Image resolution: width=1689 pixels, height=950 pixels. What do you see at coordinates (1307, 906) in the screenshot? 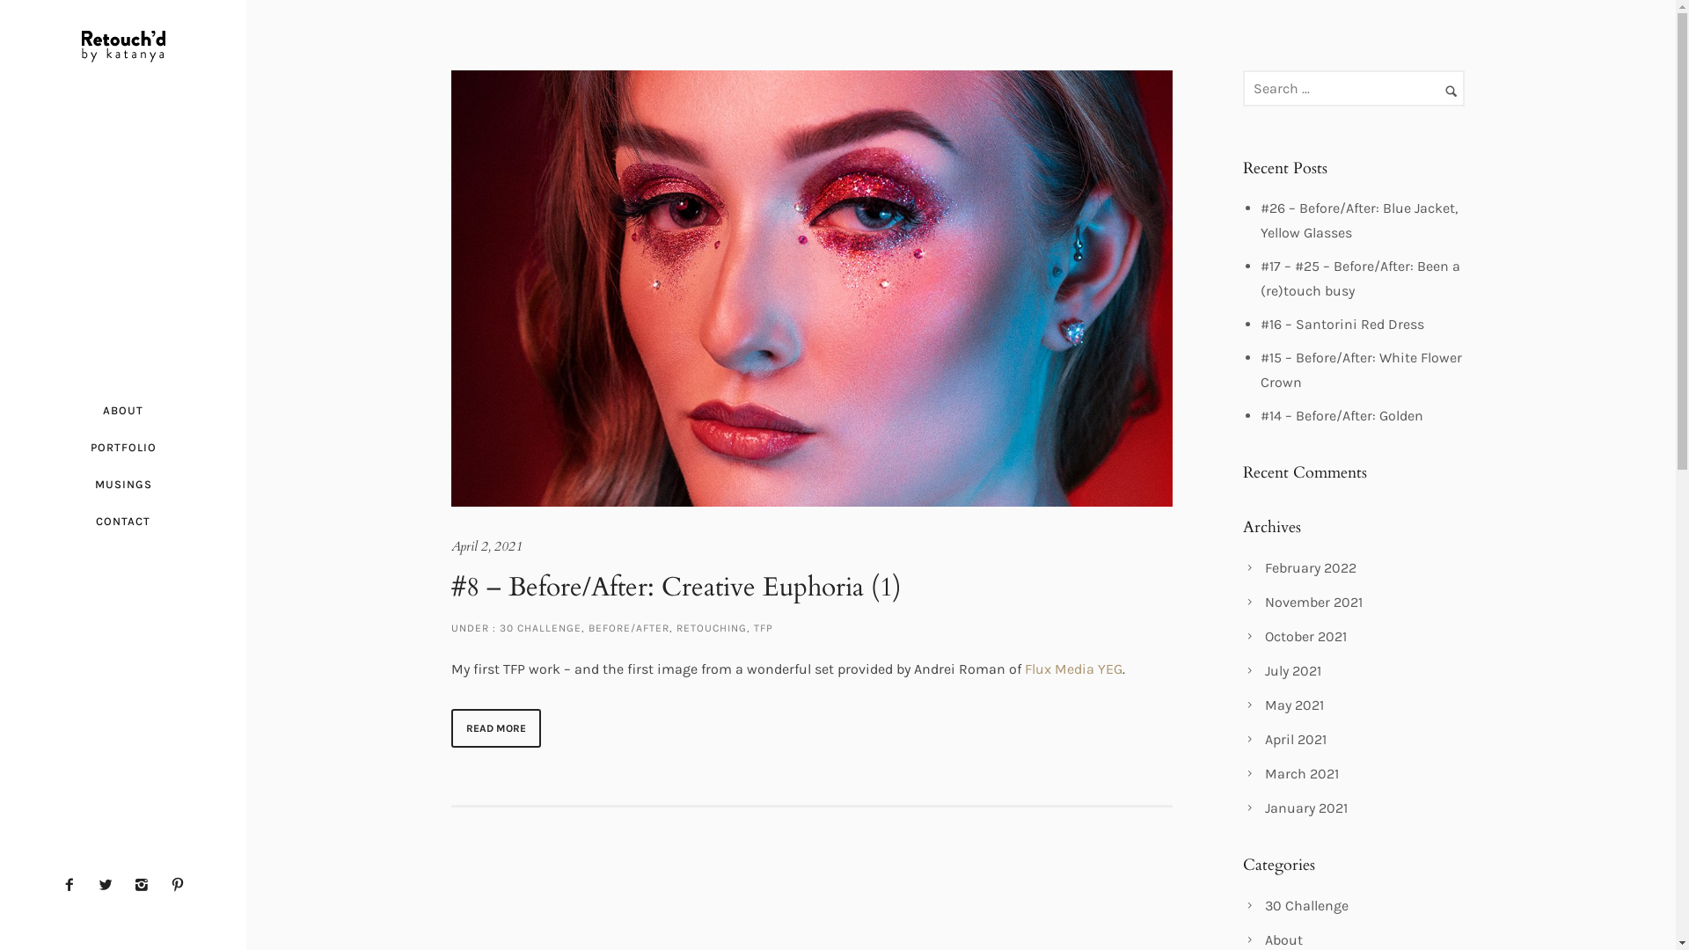
I see `30 Challenge` at bounding box center [1307, 906].